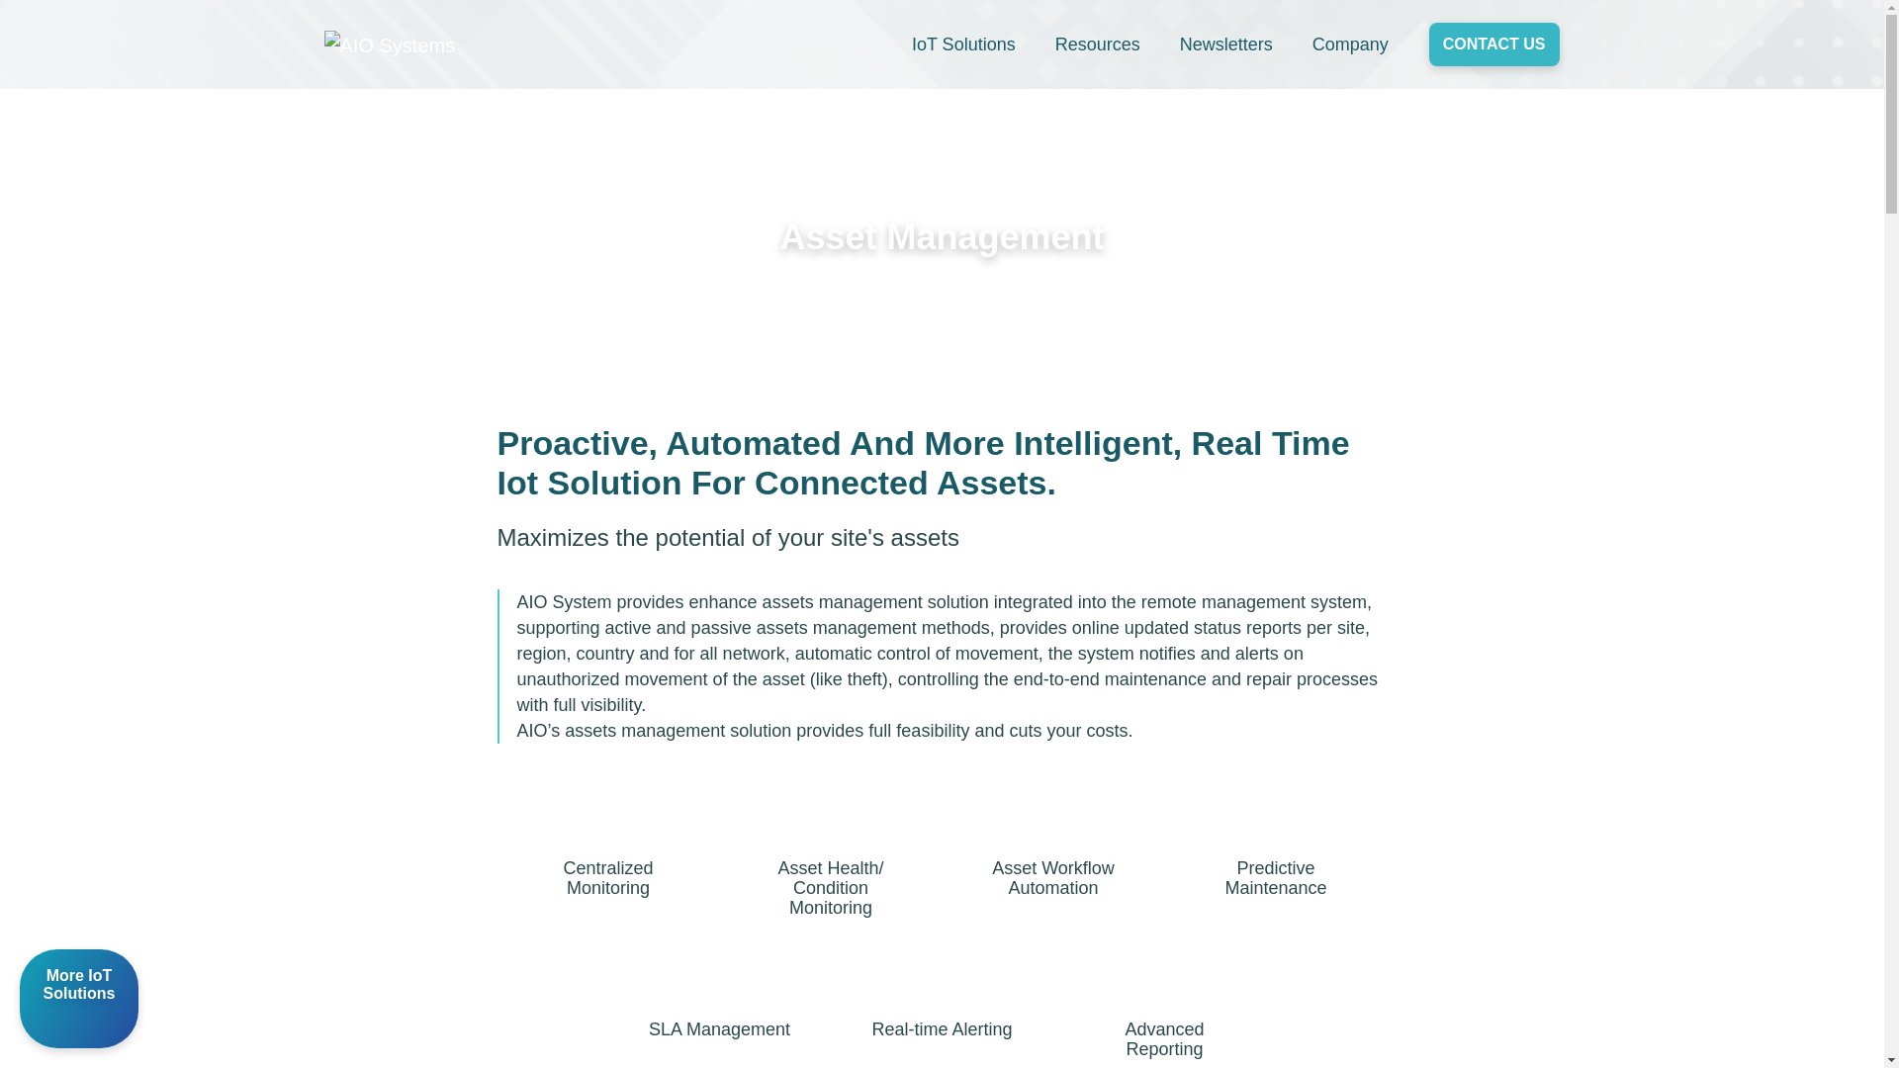 The height and width of the screenshot is (1068, 1899). What do you see at coordinates (1349, 44) in the screenshot?
I see `Company` at bounding box center [1349, 44].